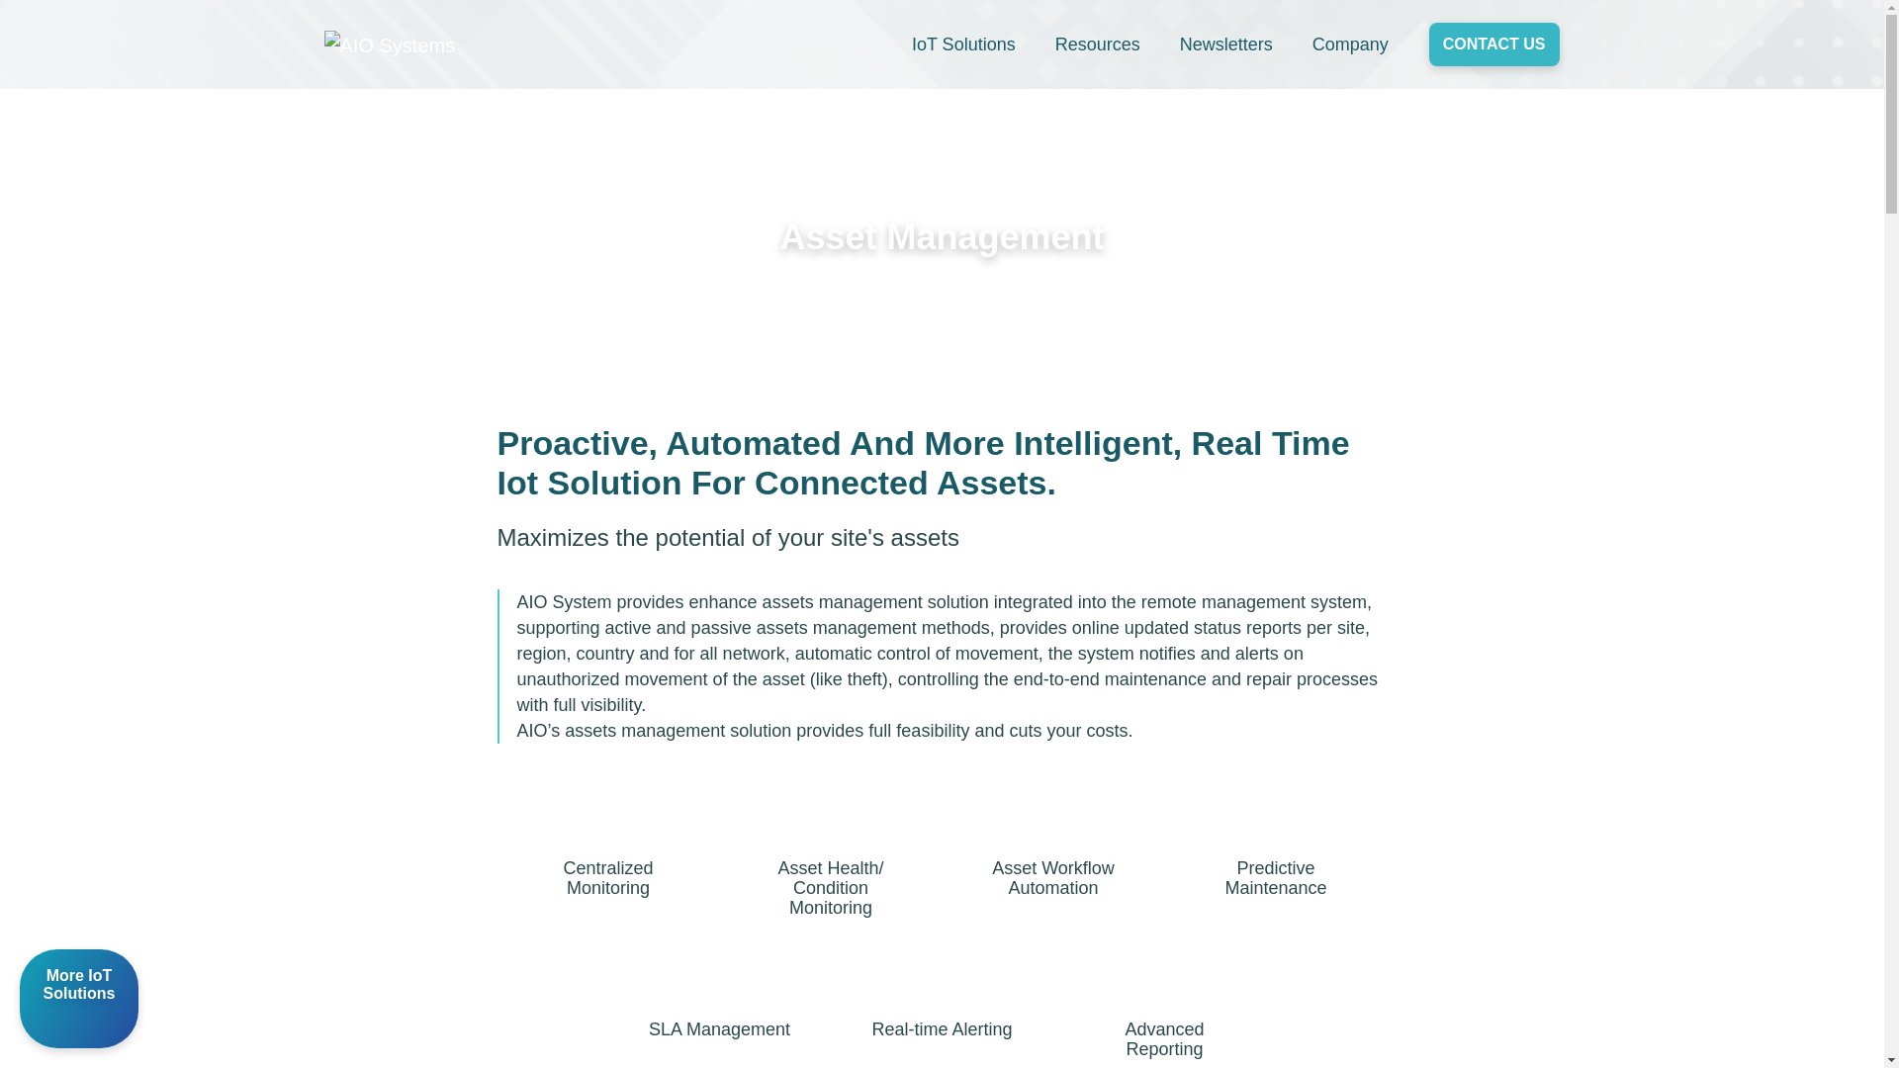 The height and width of the screenshot is (1068, 1899). What do you see at coordinates (1349, 44) in the screenshot?
I see `Company` at bounding box center [1349, 44].